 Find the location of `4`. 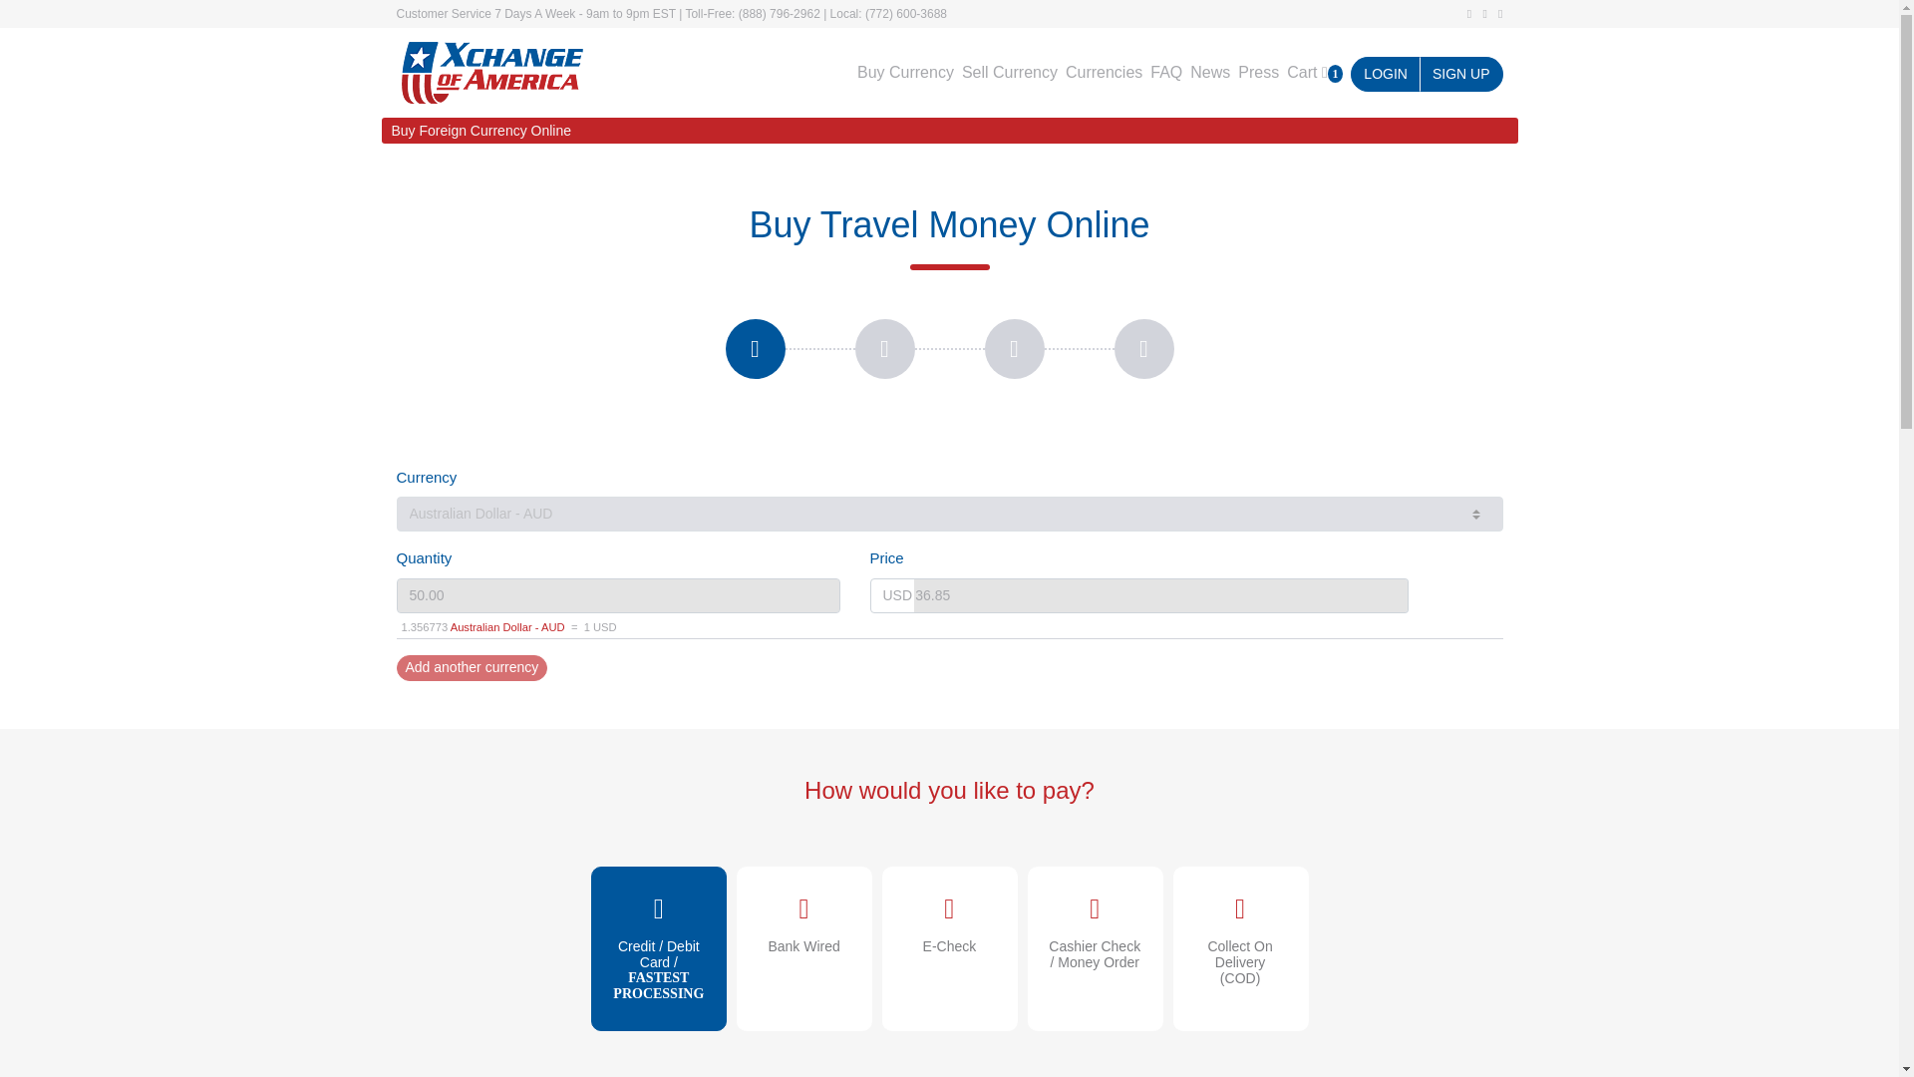

4 is located at coordinates (660, 901).